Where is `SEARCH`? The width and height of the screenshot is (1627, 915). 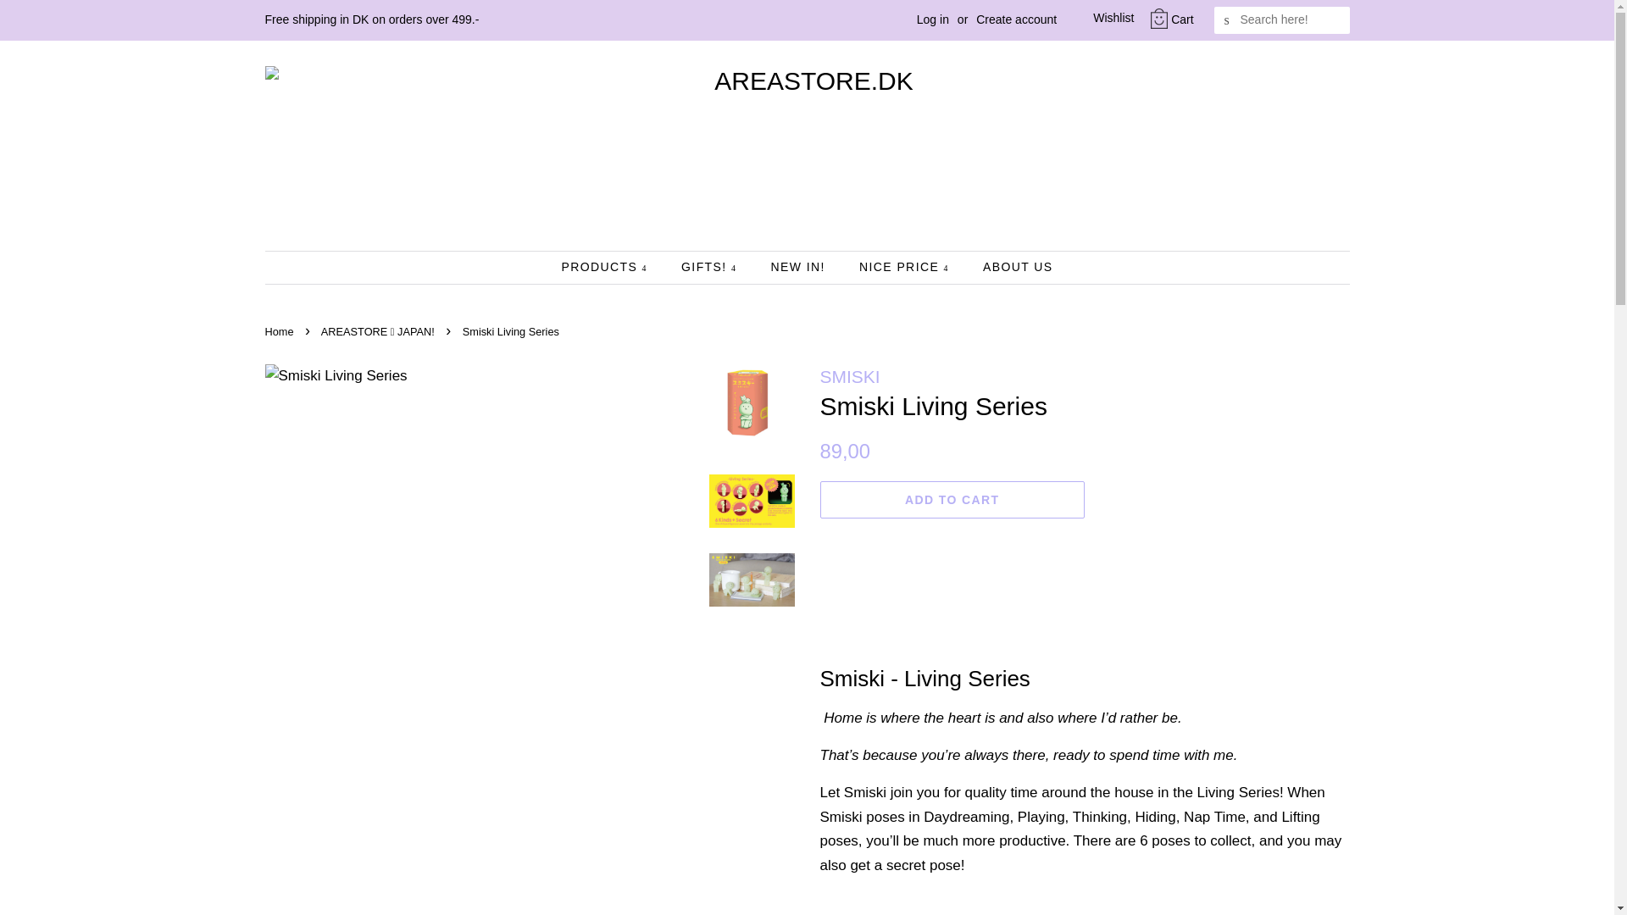
SEARCH is located at coordinates (1227, 20).